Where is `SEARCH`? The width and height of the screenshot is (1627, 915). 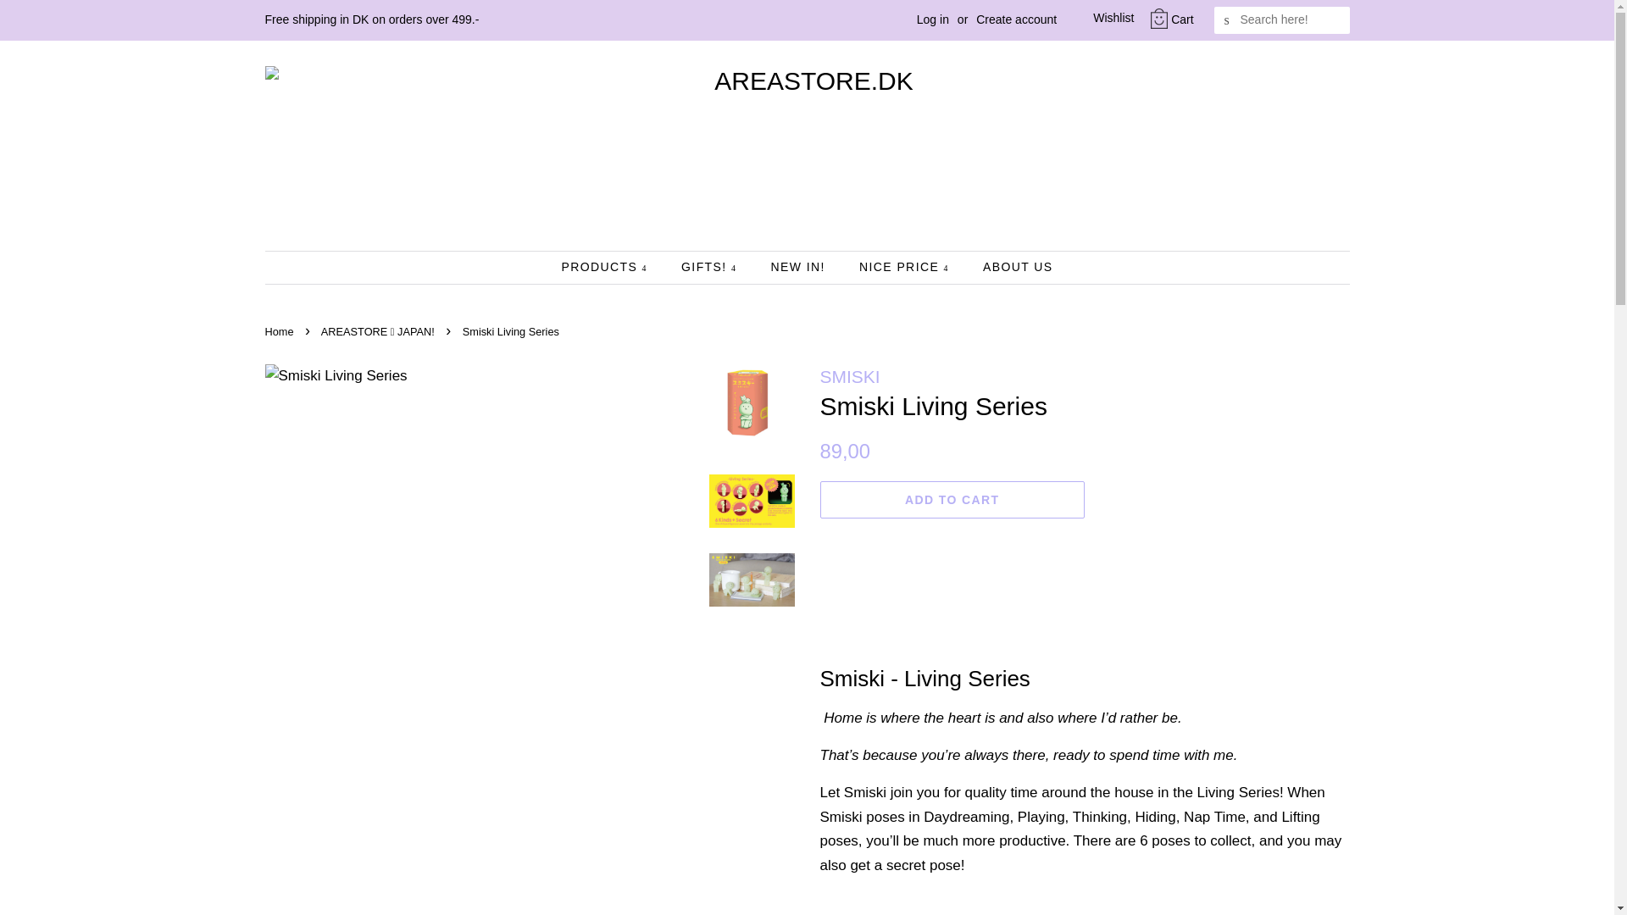
SEARCH is located at coordinates (1227, 20).